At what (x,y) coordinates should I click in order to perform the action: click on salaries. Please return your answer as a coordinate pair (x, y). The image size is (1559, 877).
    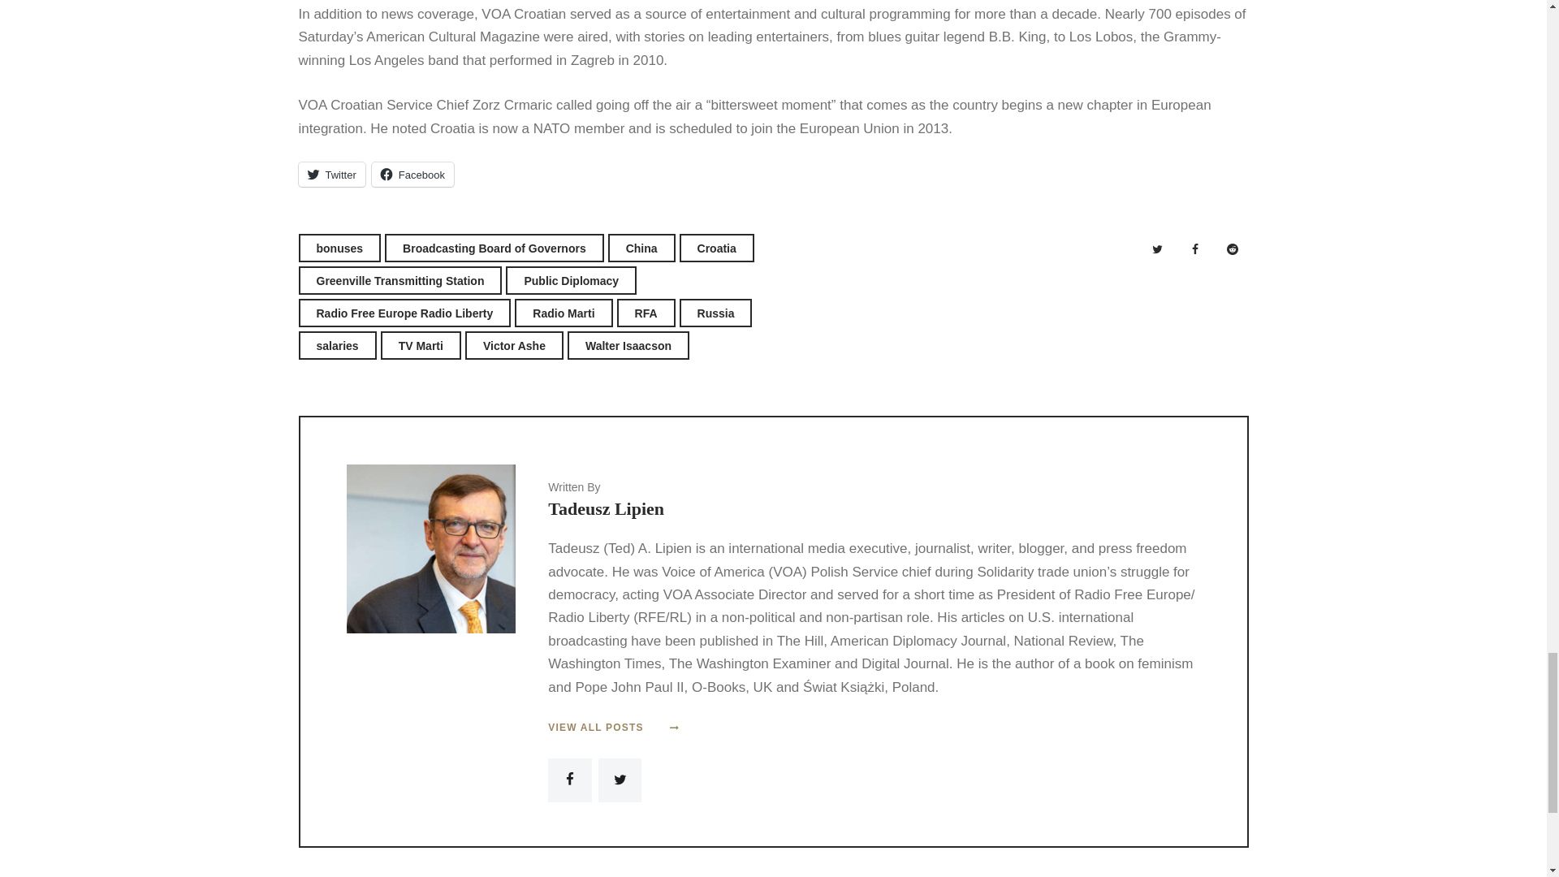
    Looking at the image, I should click on (338, 345).